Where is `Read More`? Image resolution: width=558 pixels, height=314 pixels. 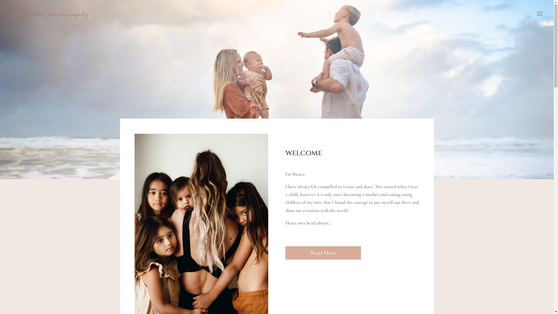 Read More is located at coordinates (323, 253).